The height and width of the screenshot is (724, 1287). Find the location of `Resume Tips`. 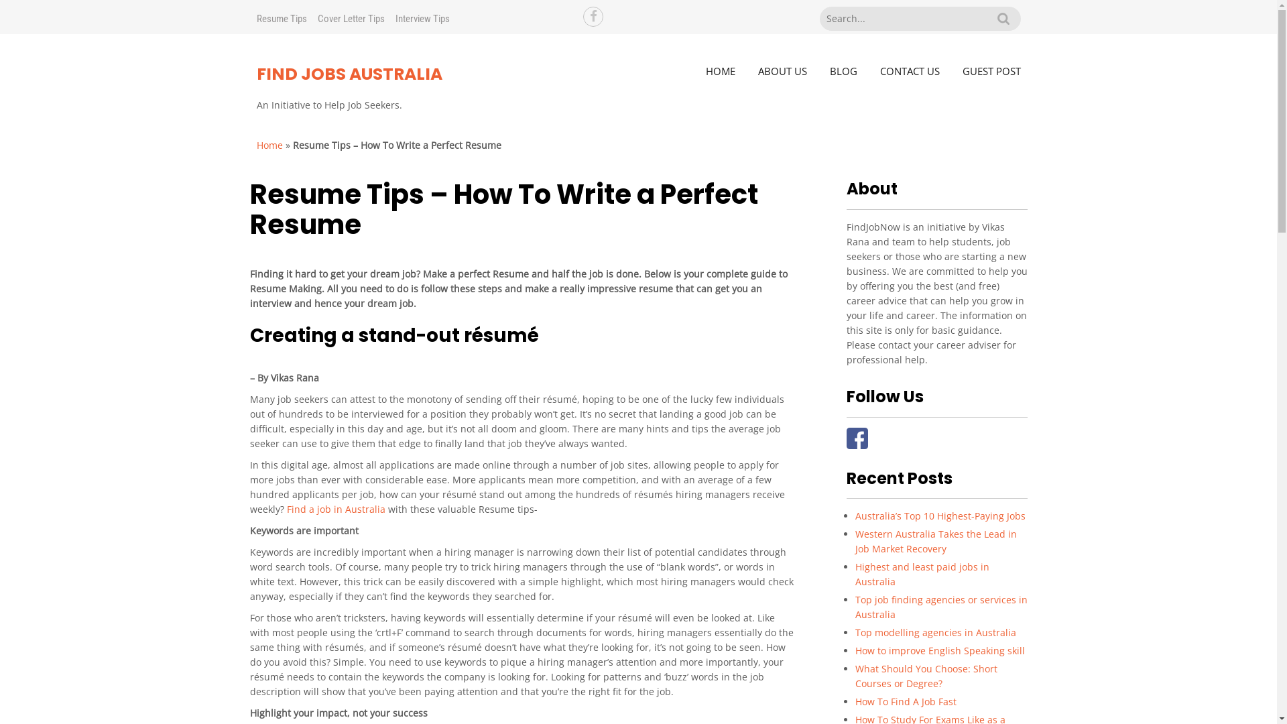

Resume Tips is located at coordinates (282, 19).